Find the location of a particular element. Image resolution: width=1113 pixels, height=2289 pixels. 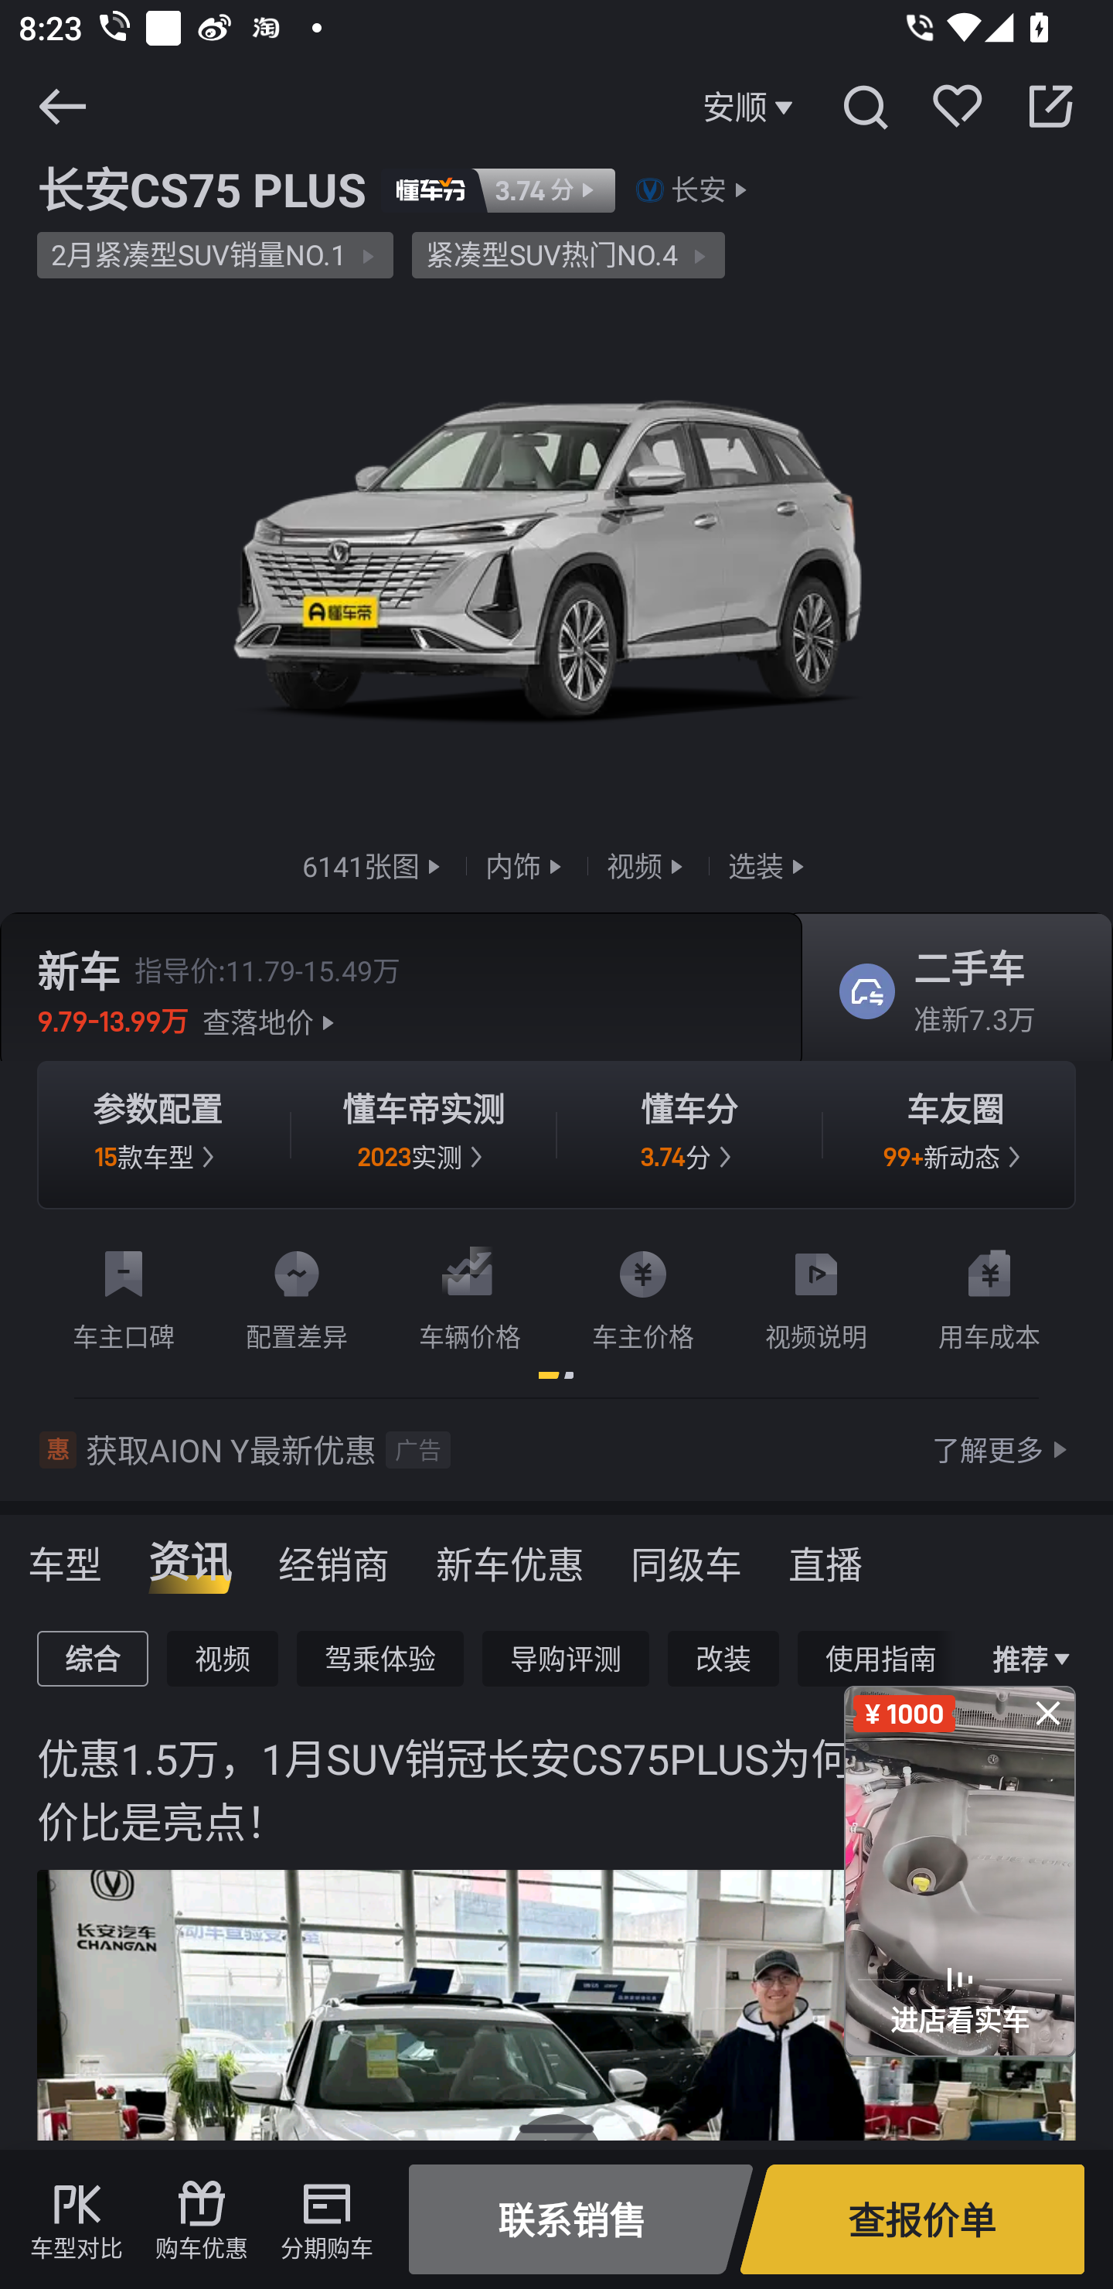

购车优惠 is located at coordinates (202, 2219).